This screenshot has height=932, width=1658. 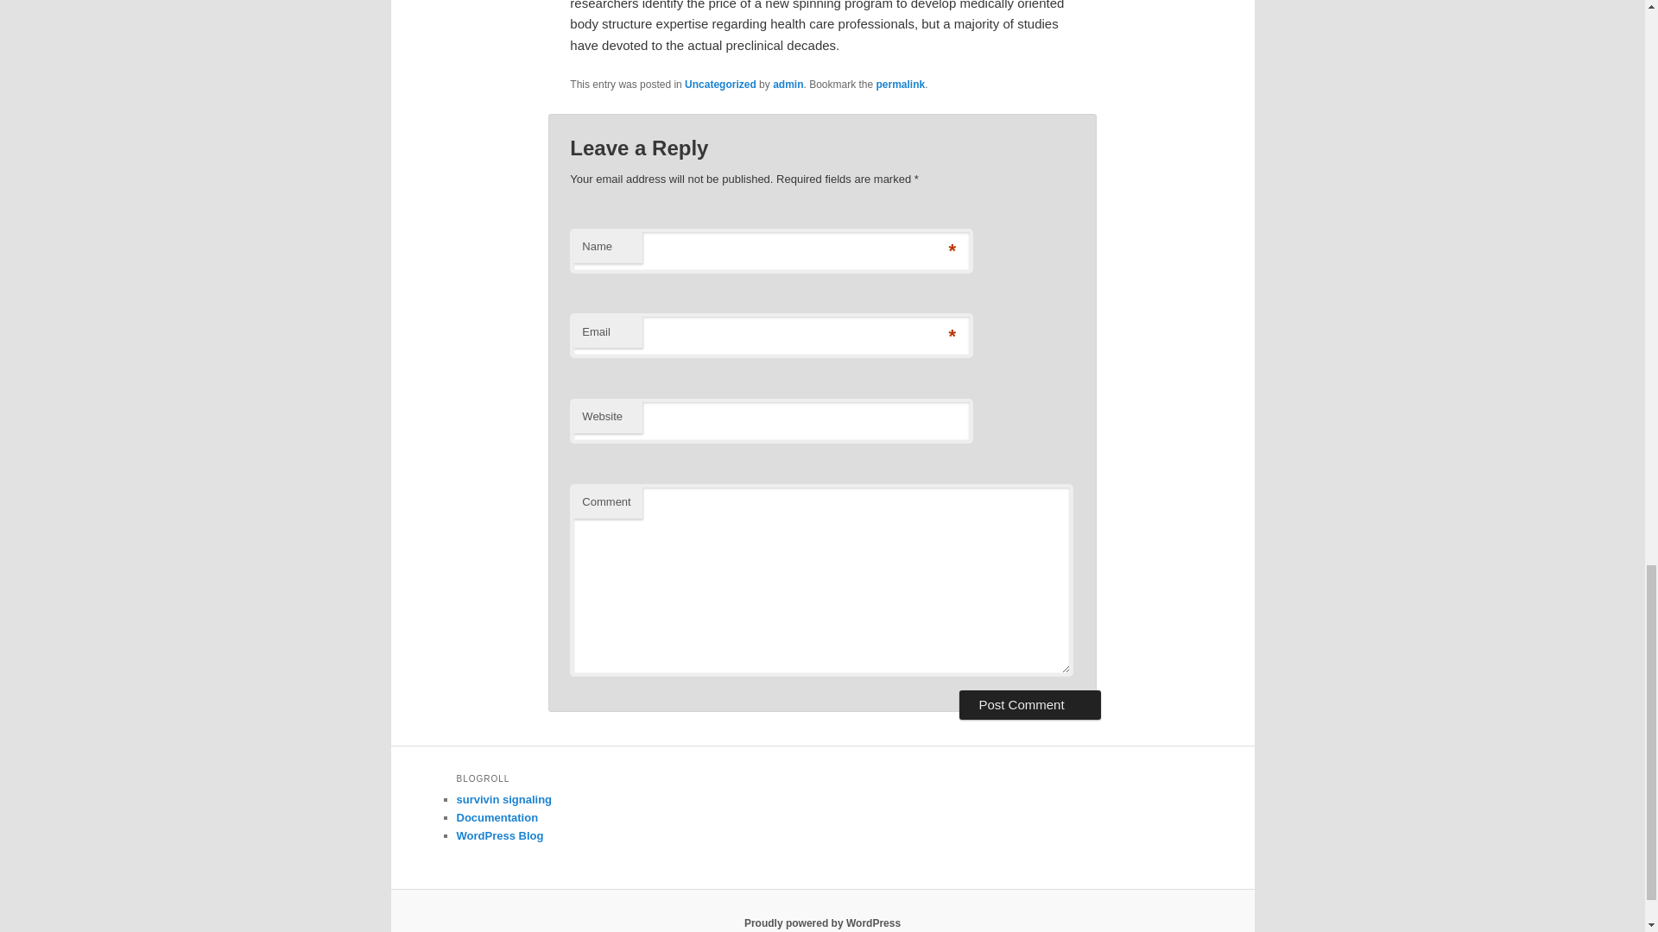 I want to click on permalink, so click(x=901, y=84).